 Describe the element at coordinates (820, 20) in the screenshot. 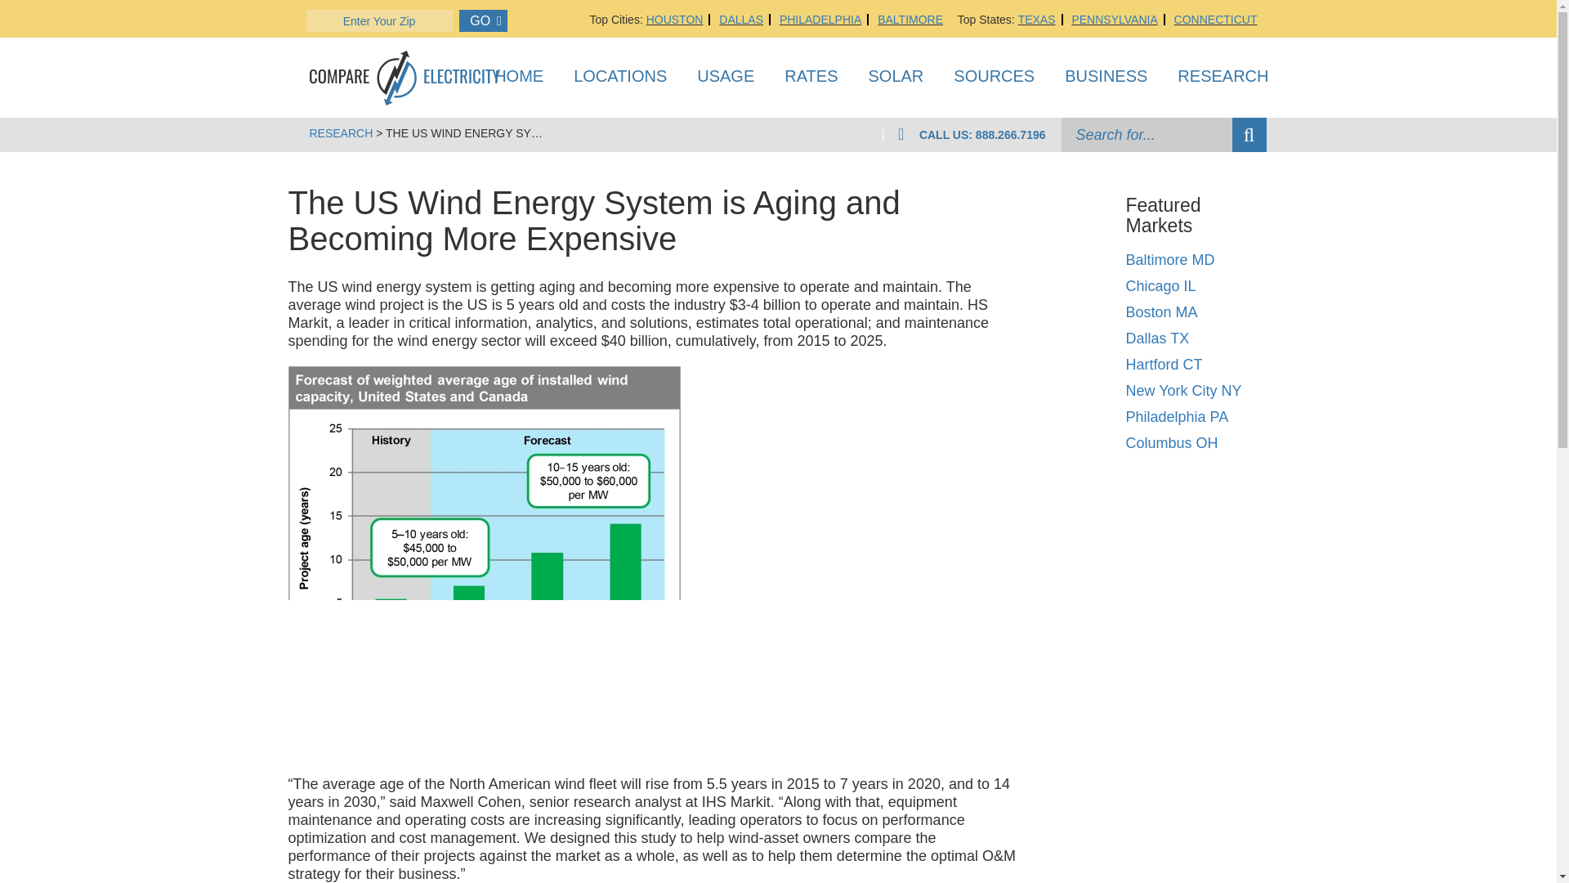

I see `PHILADELPHIA` at that location.